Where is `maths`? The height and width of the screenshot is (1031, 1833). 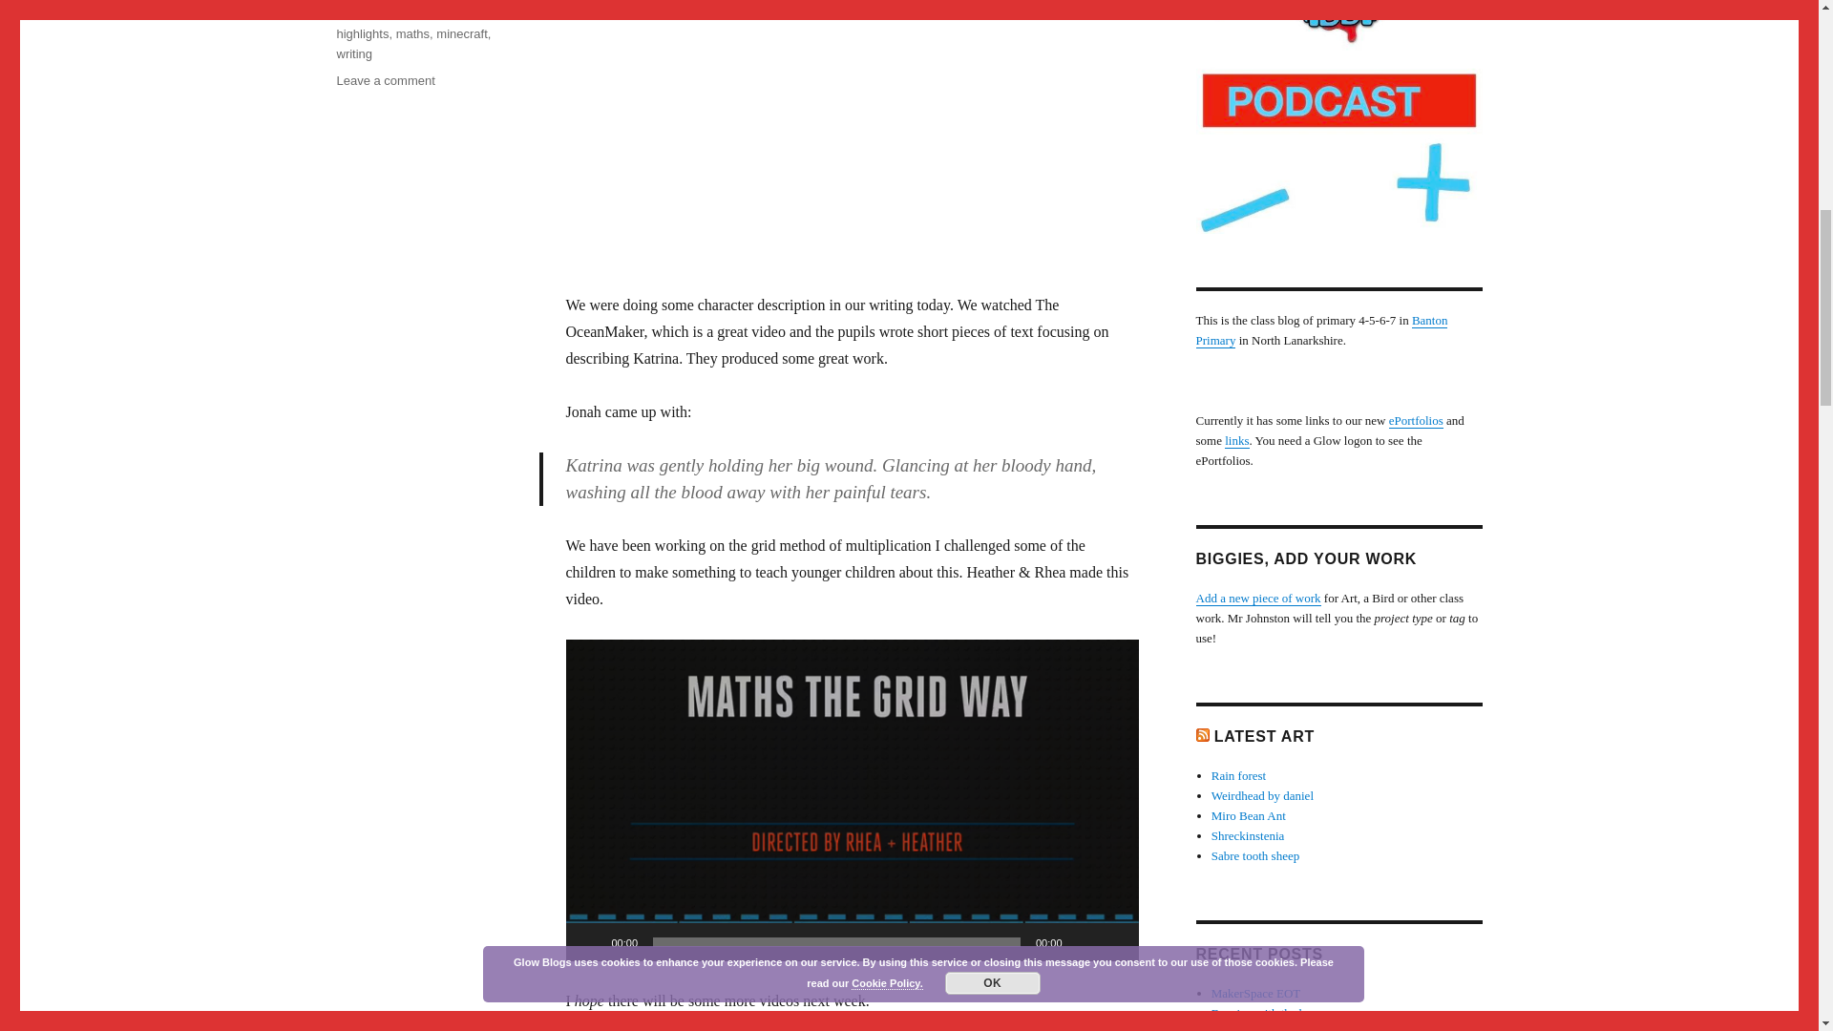
maths is located at coordinates (412, 34).